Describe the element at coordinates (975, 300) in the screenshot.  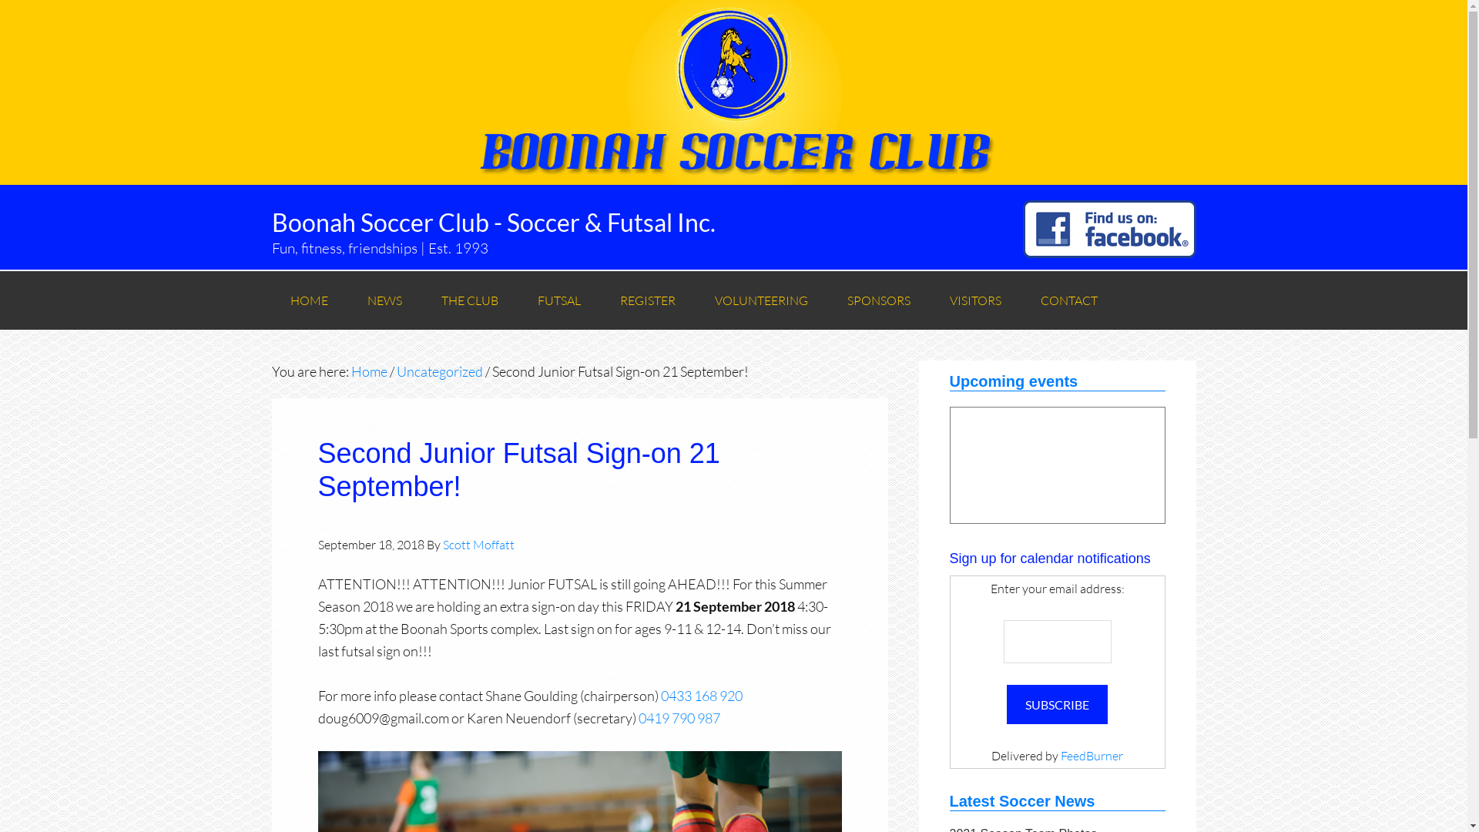
I see `VISITORS` at that location.